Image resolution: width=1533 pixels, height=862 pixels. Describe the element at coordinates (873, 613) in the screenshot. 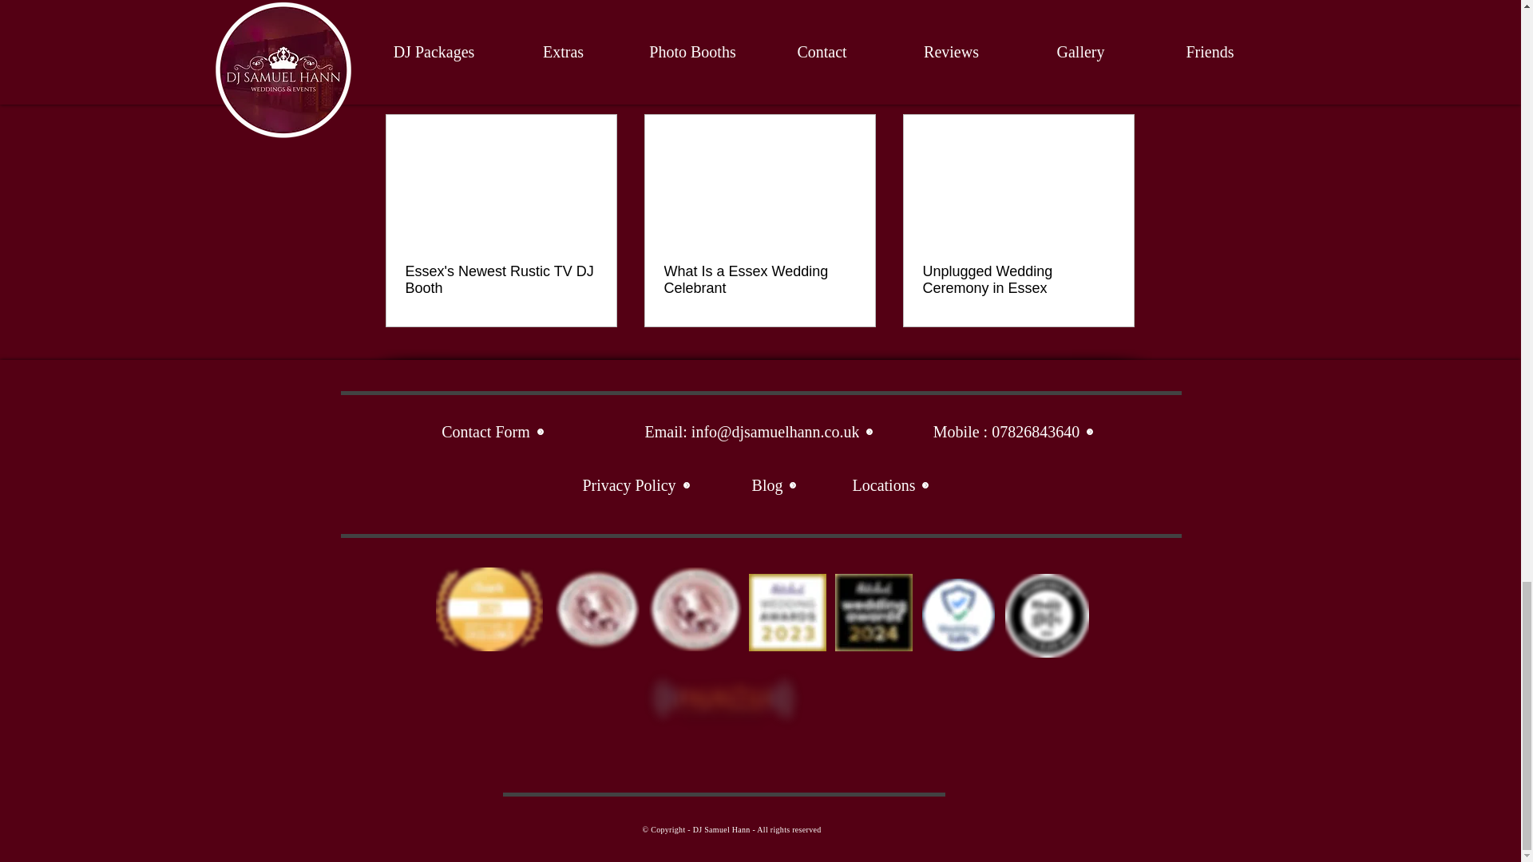

I see `2023-Local-Rounds-winner.png` at that location.